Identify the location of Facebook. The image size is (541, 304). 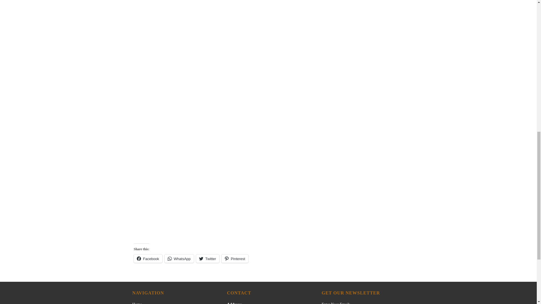
(148, 258).